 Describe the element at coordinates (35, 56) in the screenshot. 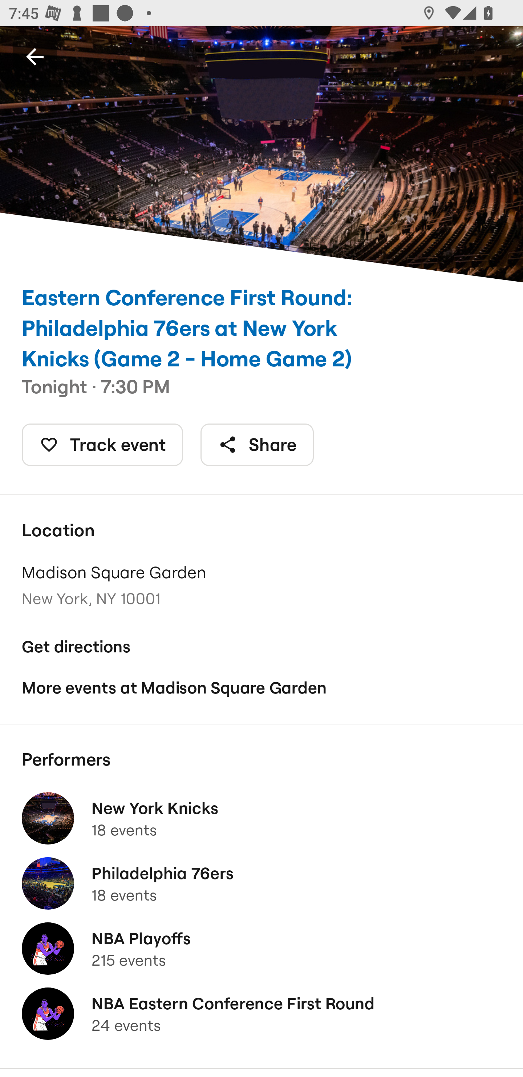

I see `Back` at that location.